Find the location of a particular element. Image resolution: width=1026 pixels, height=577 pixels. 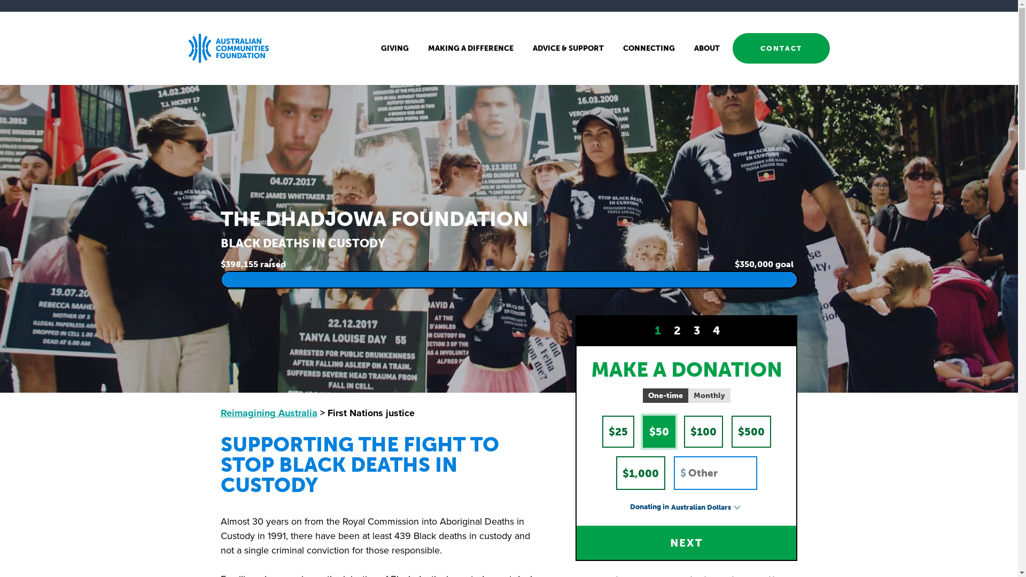

monthly is located at coordinates (710, 395).